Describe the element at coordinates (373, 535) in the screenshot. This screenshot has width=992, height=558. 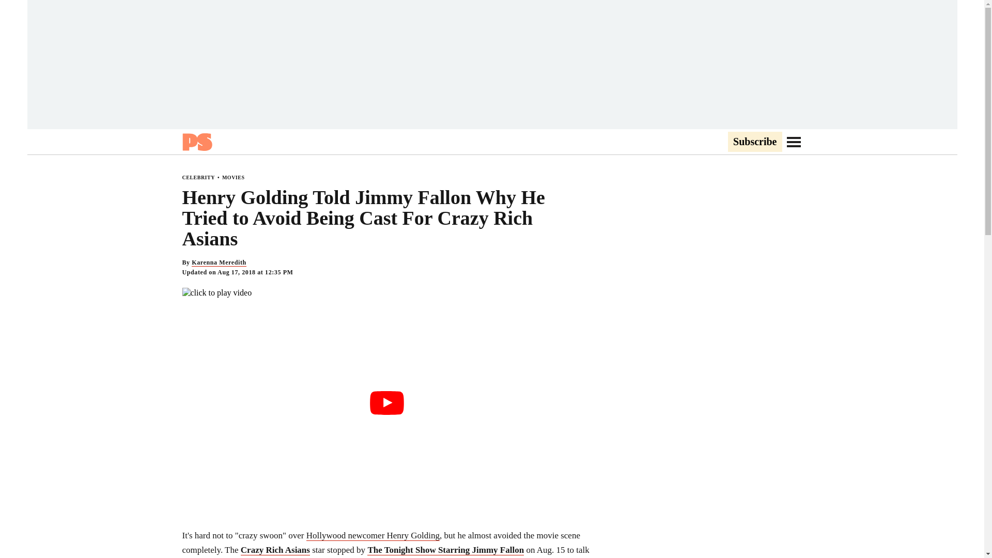
I see `Hollywood newcomer Henry Golding` at that location.